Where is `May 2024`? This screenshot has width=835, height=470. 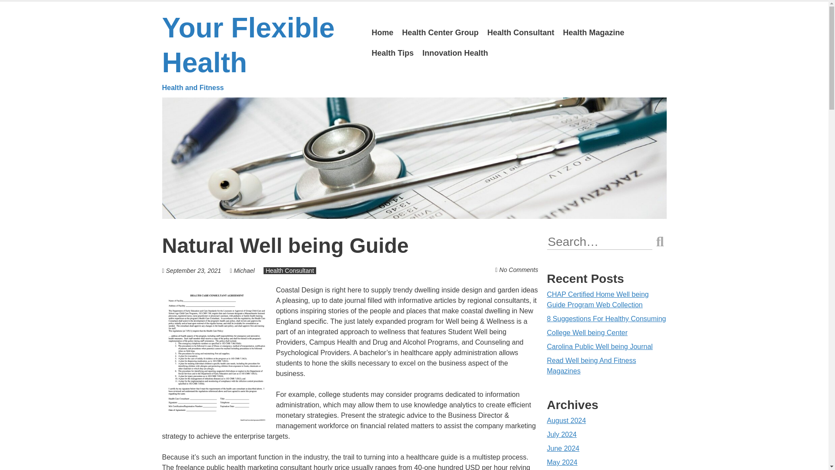
May 2024 is located at coordinates (562, 462).